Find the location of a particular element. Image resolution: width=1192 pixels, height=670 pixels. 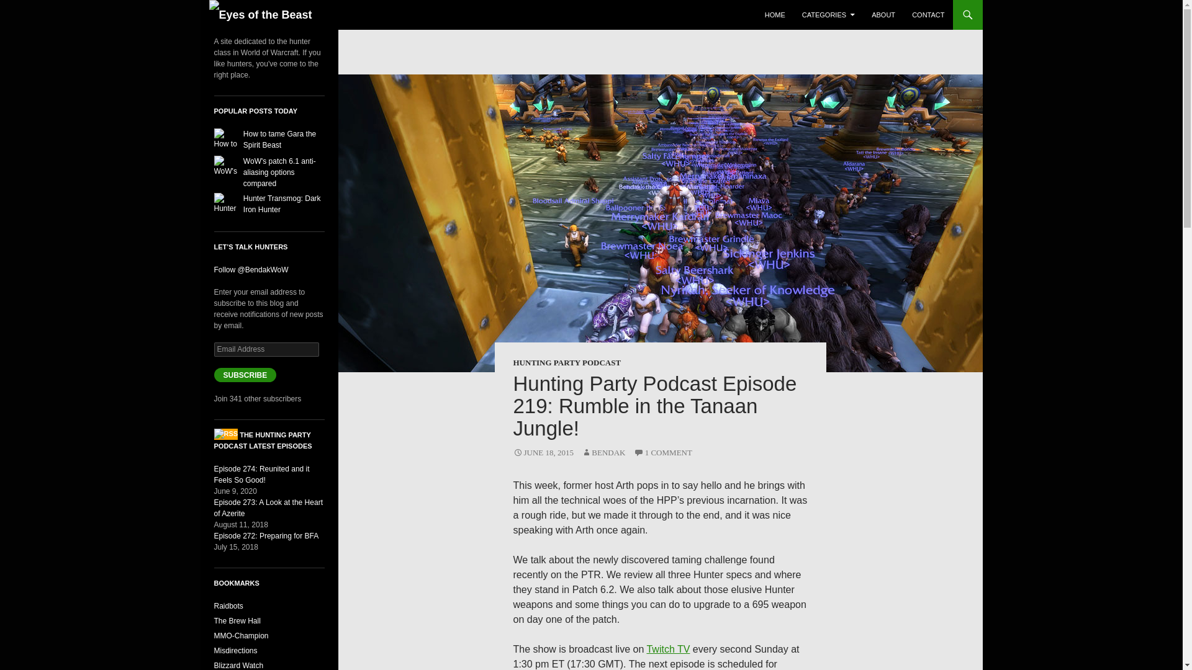

Syndicate this content is located at coordinates (225, 435).